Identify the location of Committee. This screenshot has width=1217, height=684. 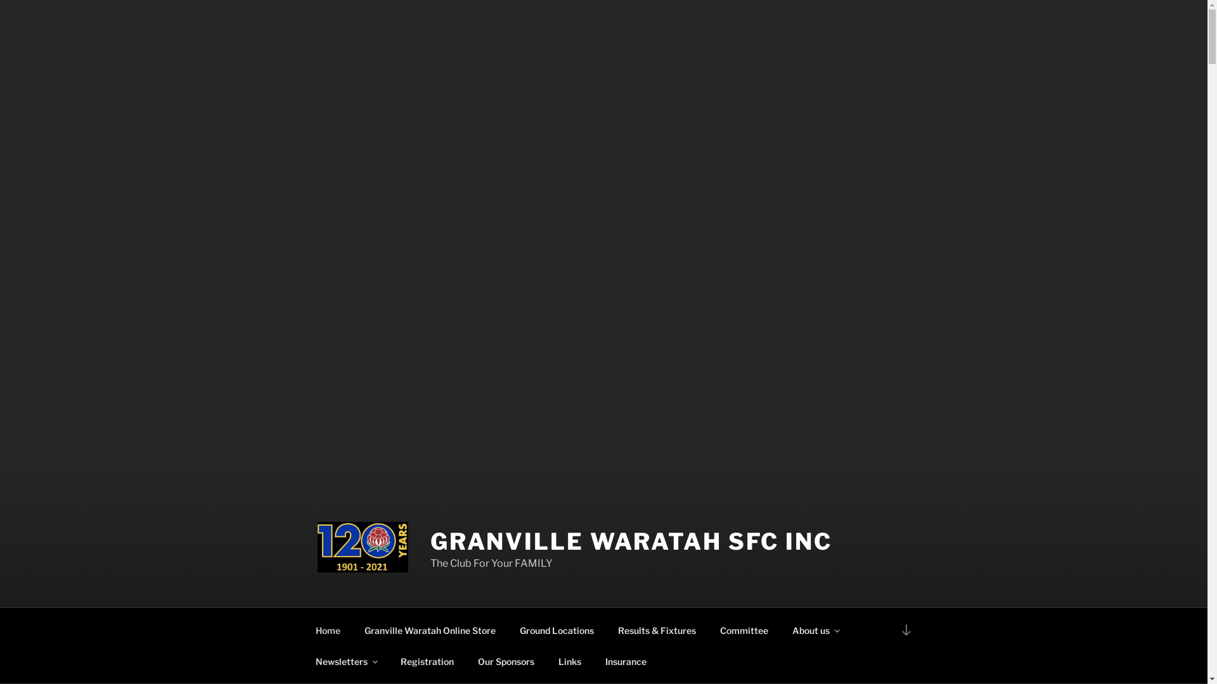
(744, 630).